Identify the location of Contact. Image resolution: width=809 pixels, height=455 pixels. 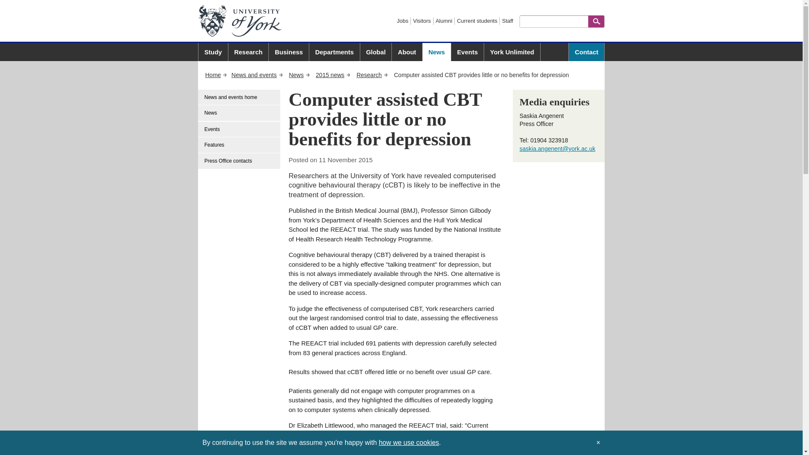
(587, 51).